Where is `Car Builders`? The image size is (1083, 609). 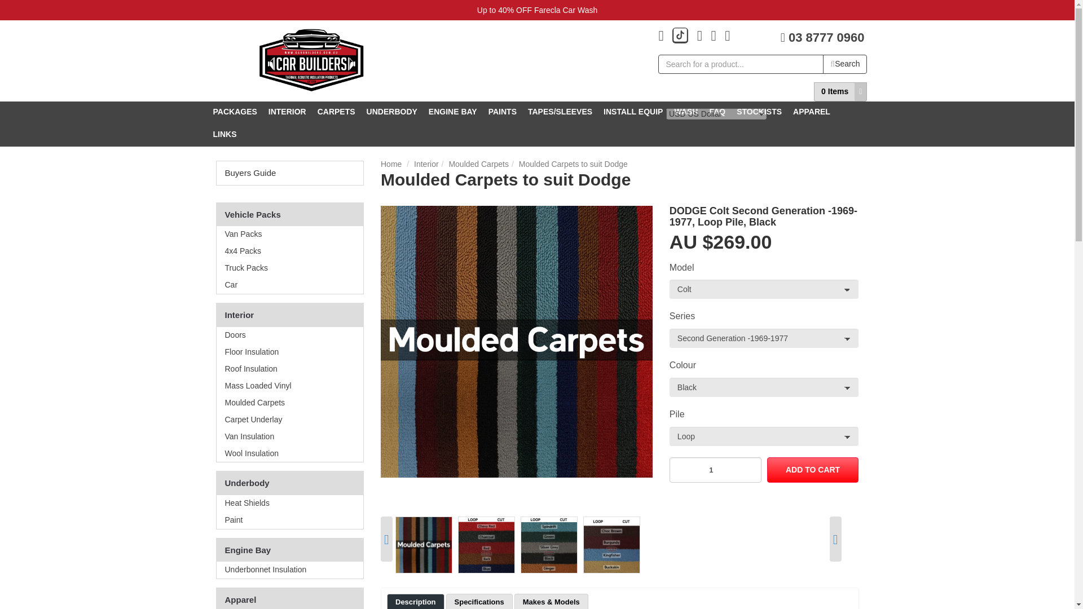
Car Builders is located at coordinates (311, 60).